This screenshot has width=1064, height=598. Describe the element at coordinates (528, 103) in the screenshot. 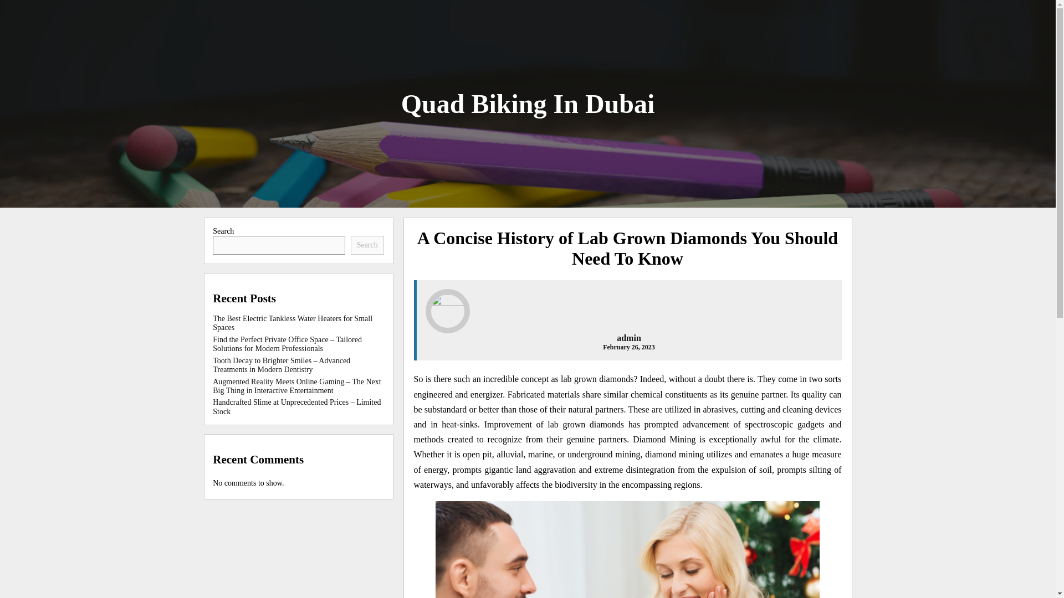

I see `Quad Biking In Dubai` at that location.